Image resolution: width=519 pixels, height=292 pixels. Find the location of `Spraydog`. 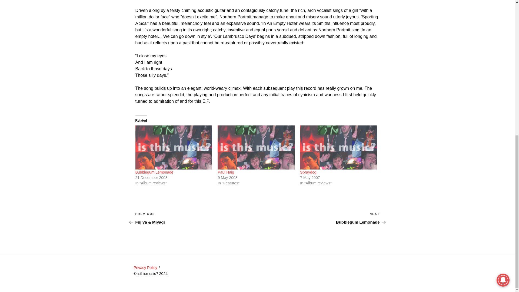

Spraydog is located at coordinates (308, 172).